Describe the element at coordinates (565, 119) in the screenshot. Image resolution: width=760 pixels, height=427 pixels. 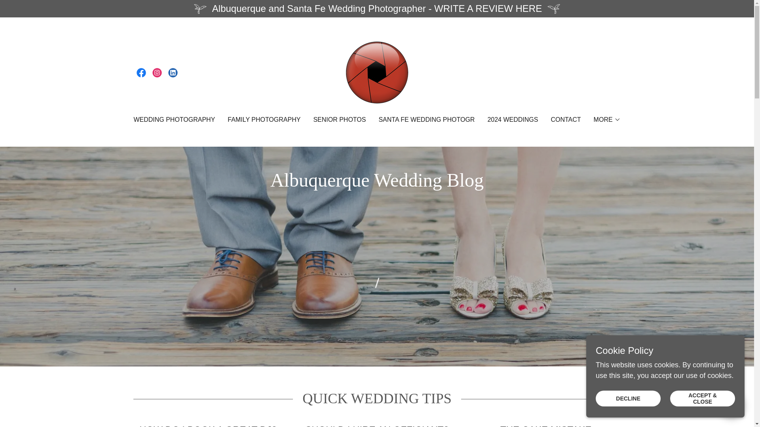
I see `CONTACT` at that location.